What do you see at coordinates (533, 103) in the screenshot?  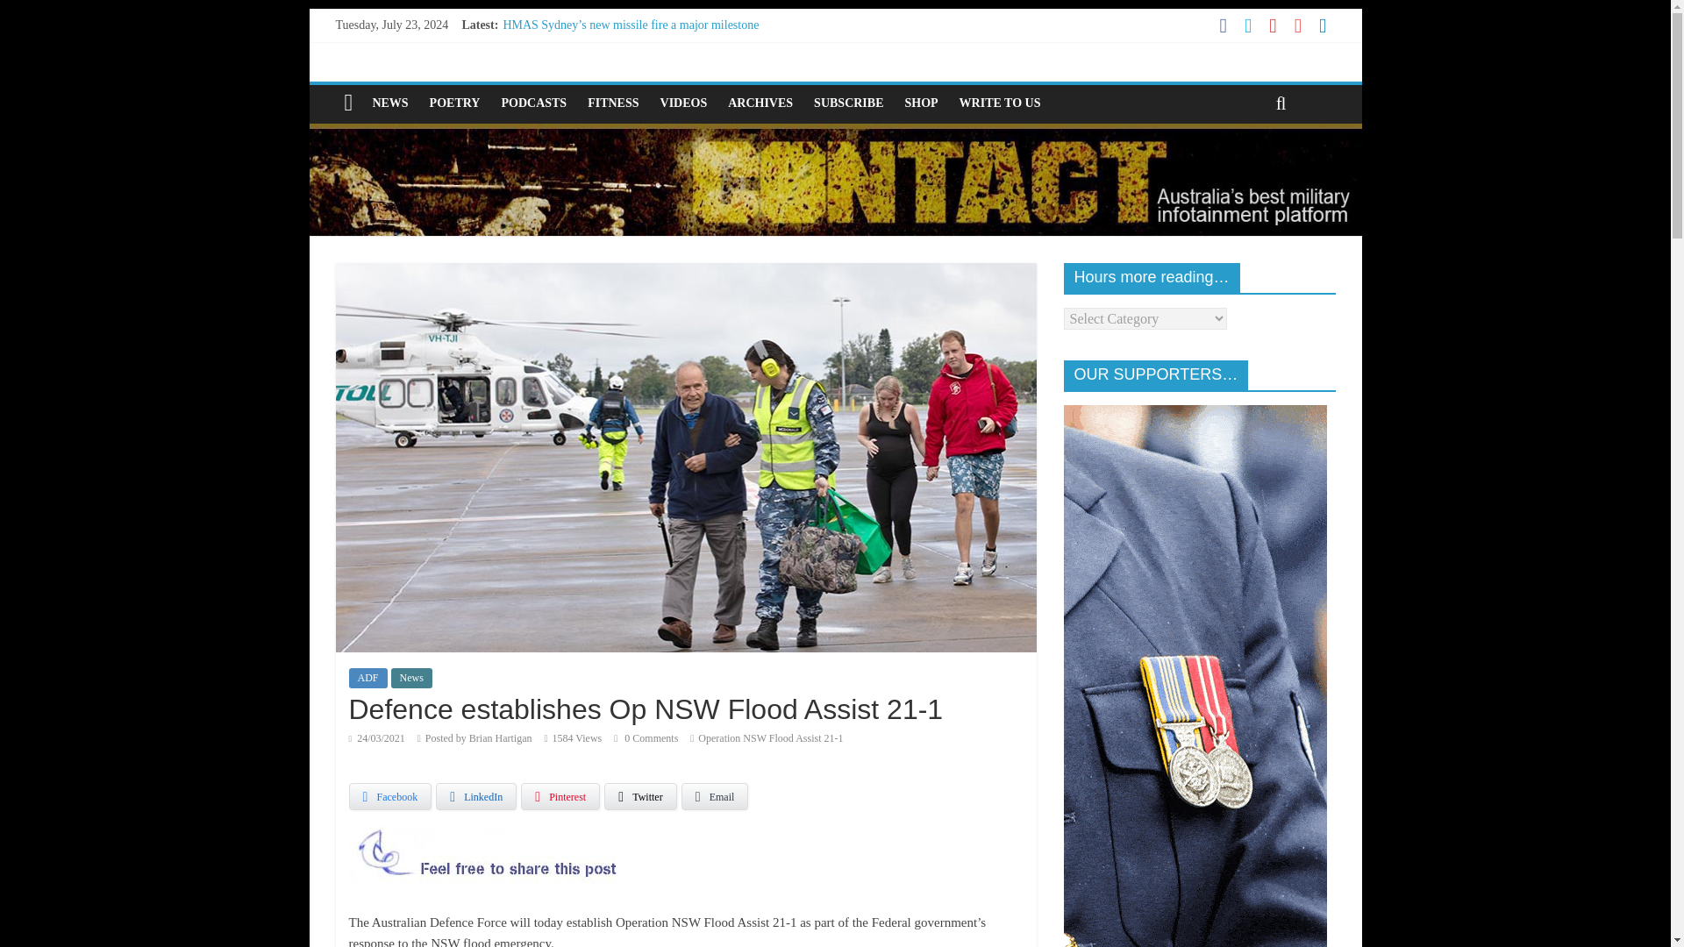 I see `PODCASTS` at bounding box center [533, 103].